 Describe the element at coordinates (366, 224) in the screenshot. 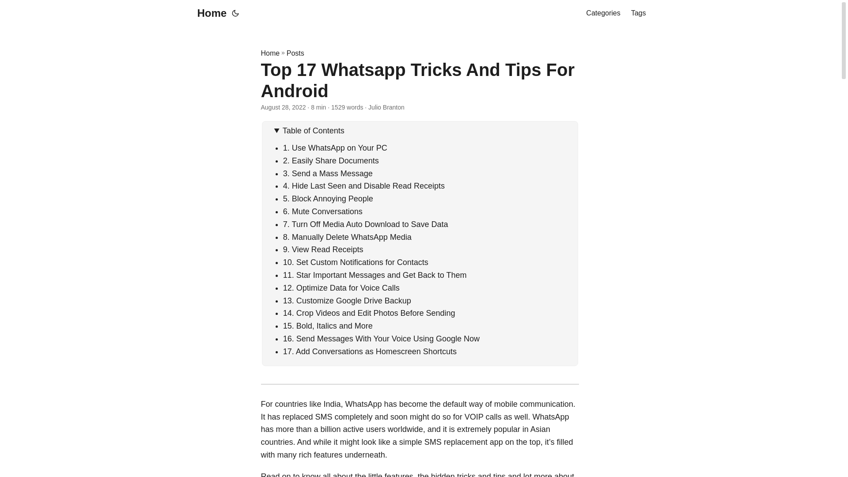

I see `7. Turn Off Media Auto Download to Save Data` at that location.